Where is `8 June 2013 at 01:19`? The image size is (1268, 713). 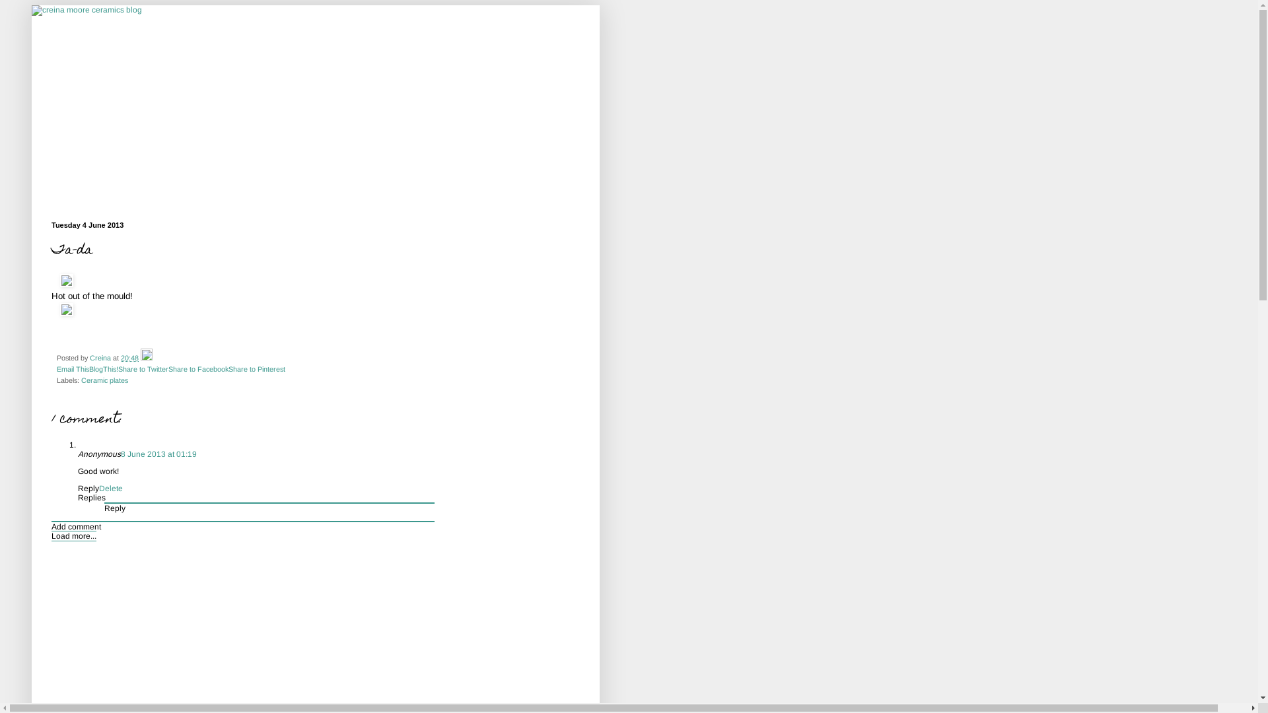 8 June 2013 at 01:19 is located at coordinates (158, 454).